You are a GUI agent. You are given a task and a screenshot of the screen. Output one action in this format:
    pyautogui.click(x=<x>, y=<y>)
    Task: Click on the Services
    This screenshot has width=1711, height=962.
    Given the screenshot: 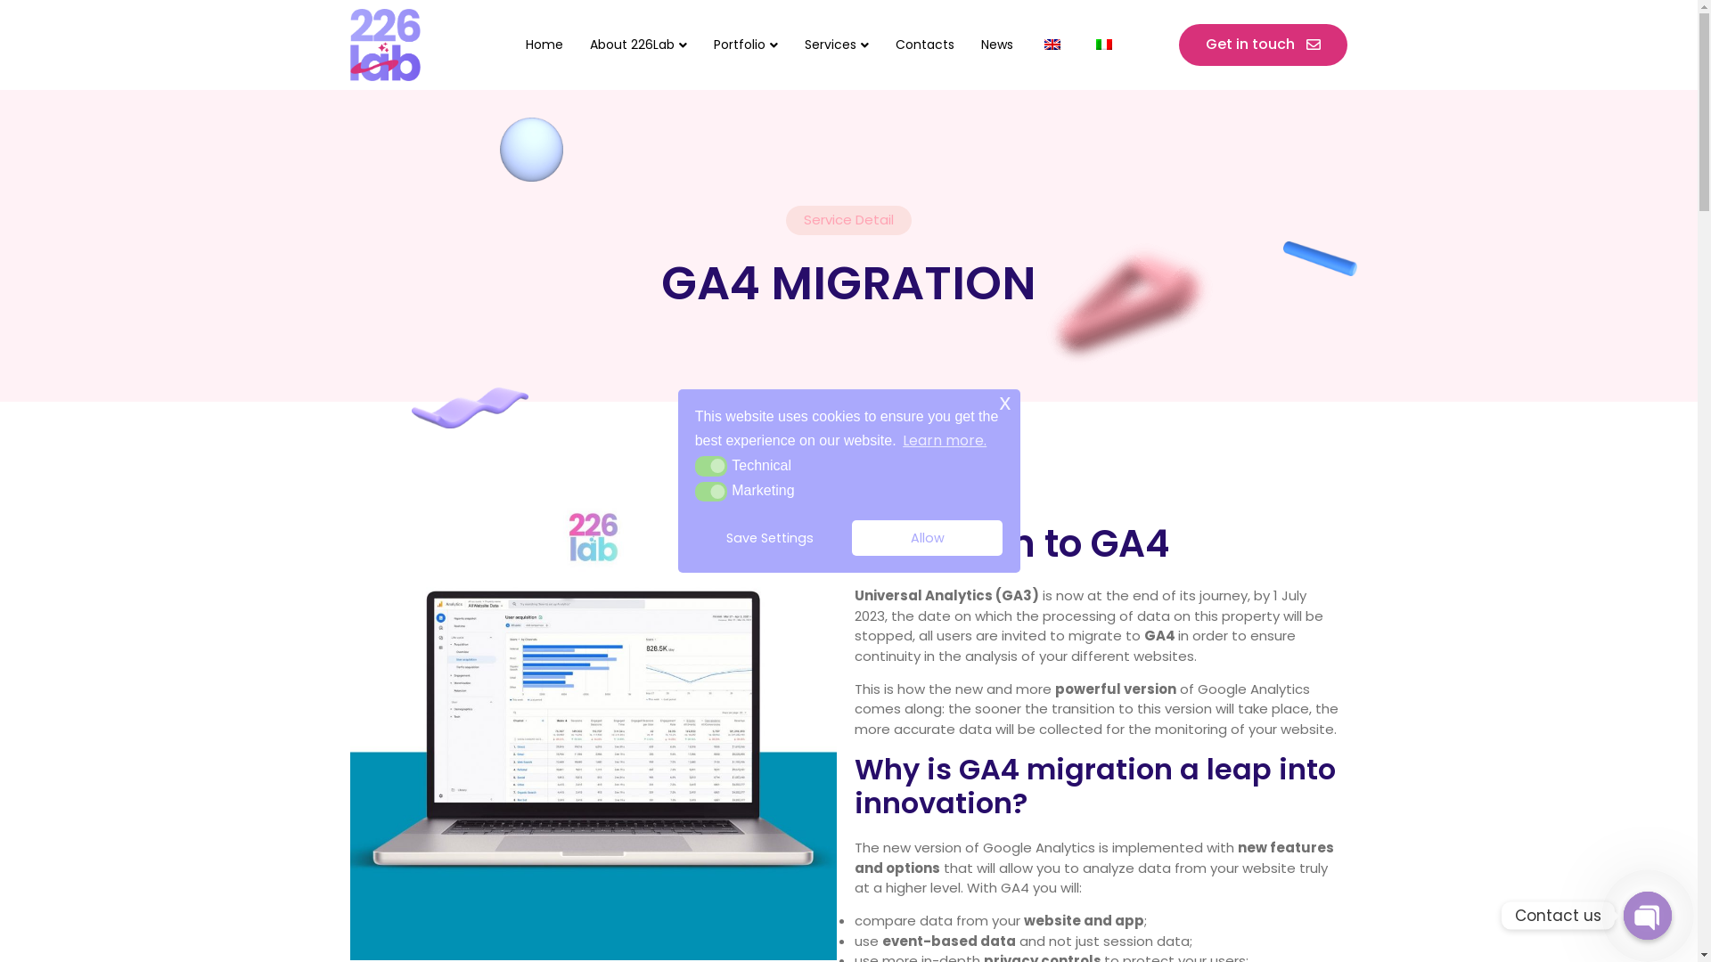 What is the action you would take?
    pyautogui.click(x=837, y=45)
    